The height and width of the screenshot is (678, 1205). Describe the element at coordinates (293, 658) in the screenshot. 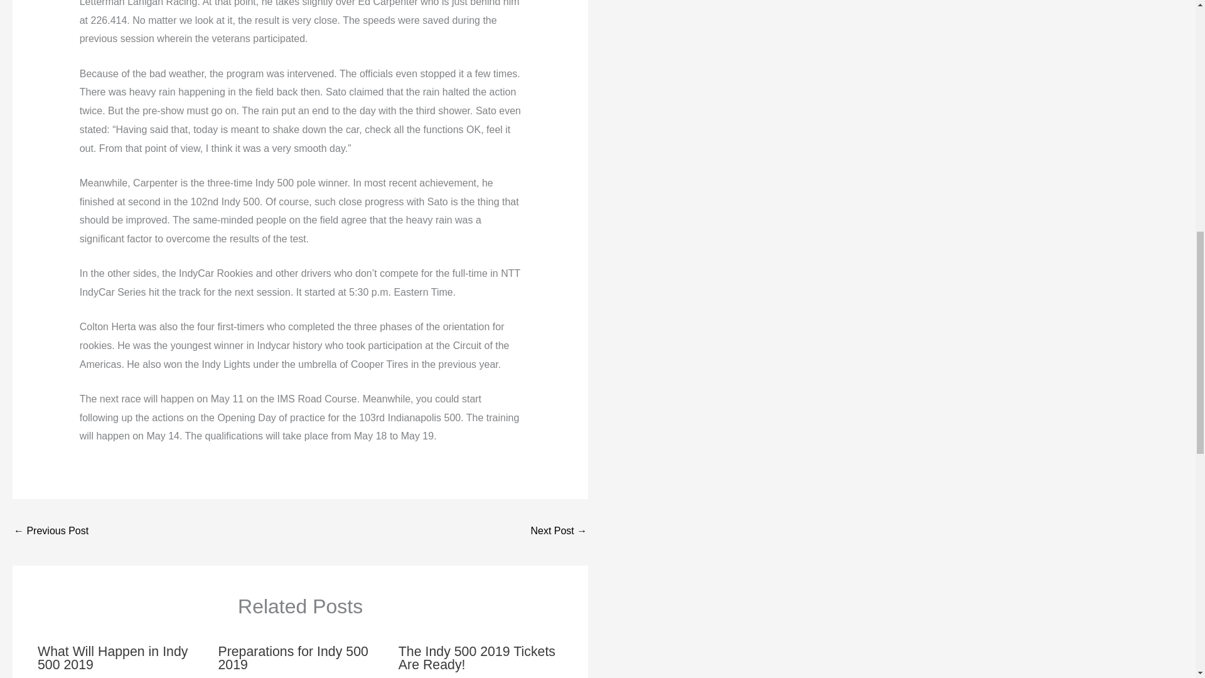

I see `Preparations for Indy 500 2019` at that location.